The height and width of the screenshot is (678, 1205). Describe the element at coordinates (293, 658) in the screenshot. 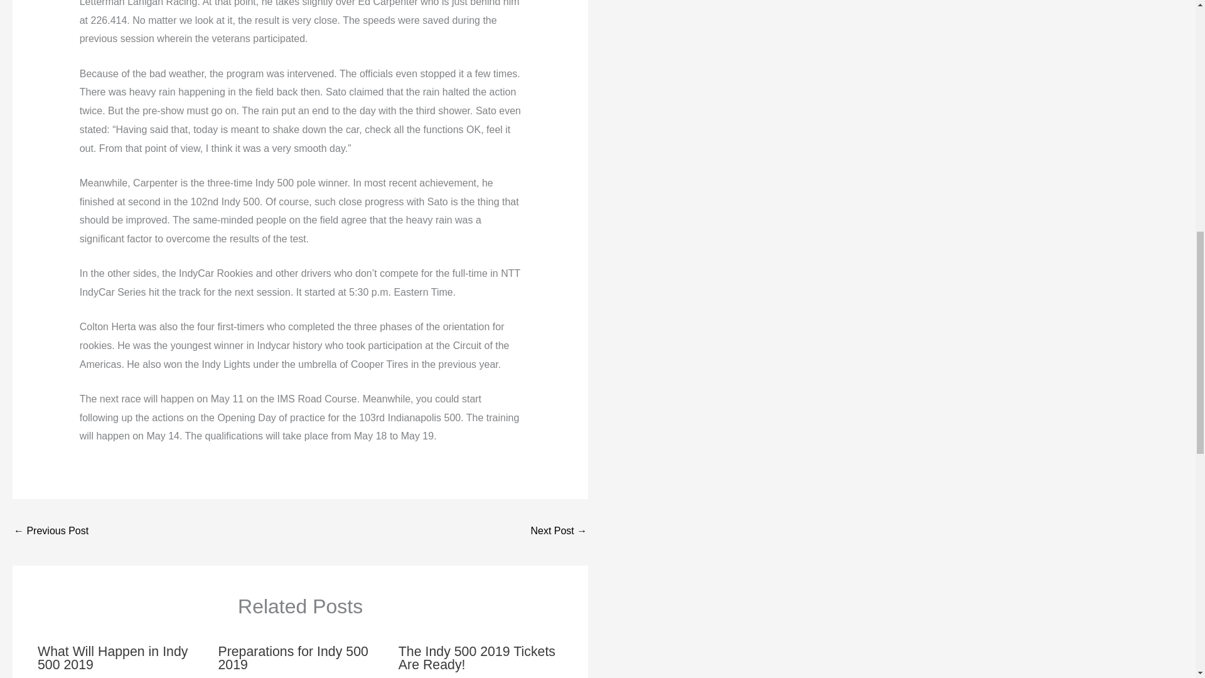

I see `Preparations for Indy 500 2019` at that location.